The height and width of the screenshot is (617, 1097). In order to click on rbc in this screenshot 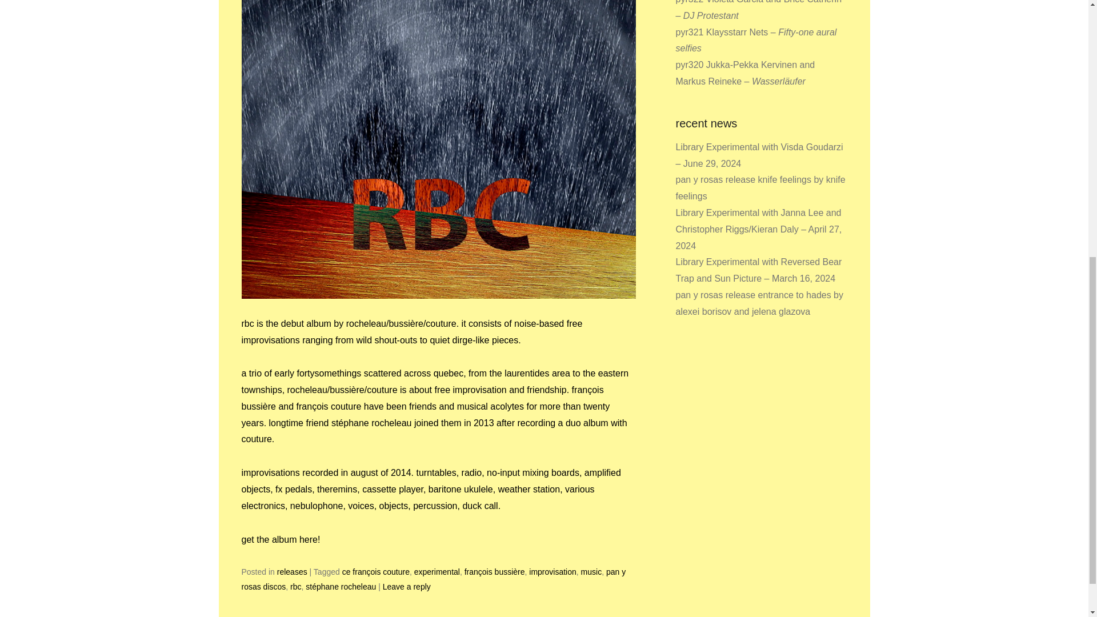, I will do `click(295, 586)`.